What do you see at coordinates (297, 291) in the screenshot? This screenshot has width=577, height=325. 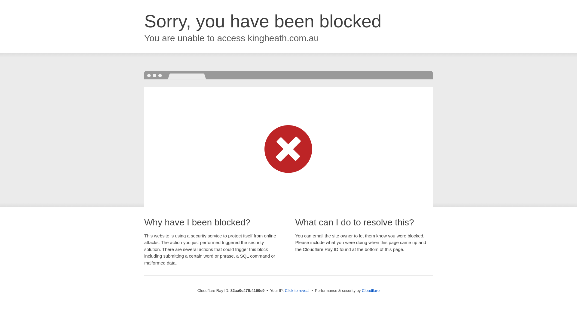 I see `Click to reveal` at bounding box center [297, 291].